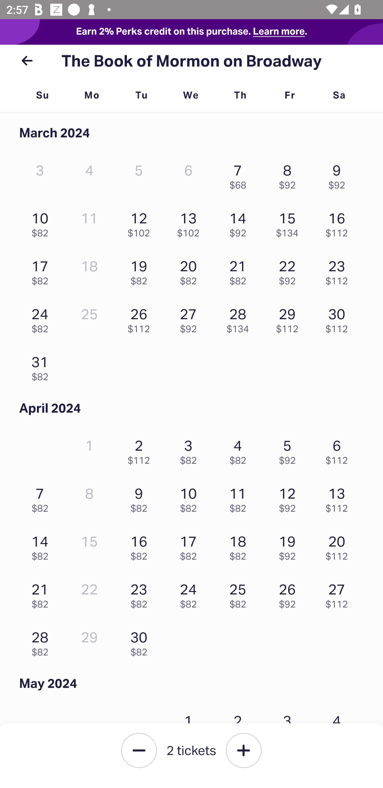 This screenshot has width=383, height=788. I want to click on 12 $102, so click(141, 223).